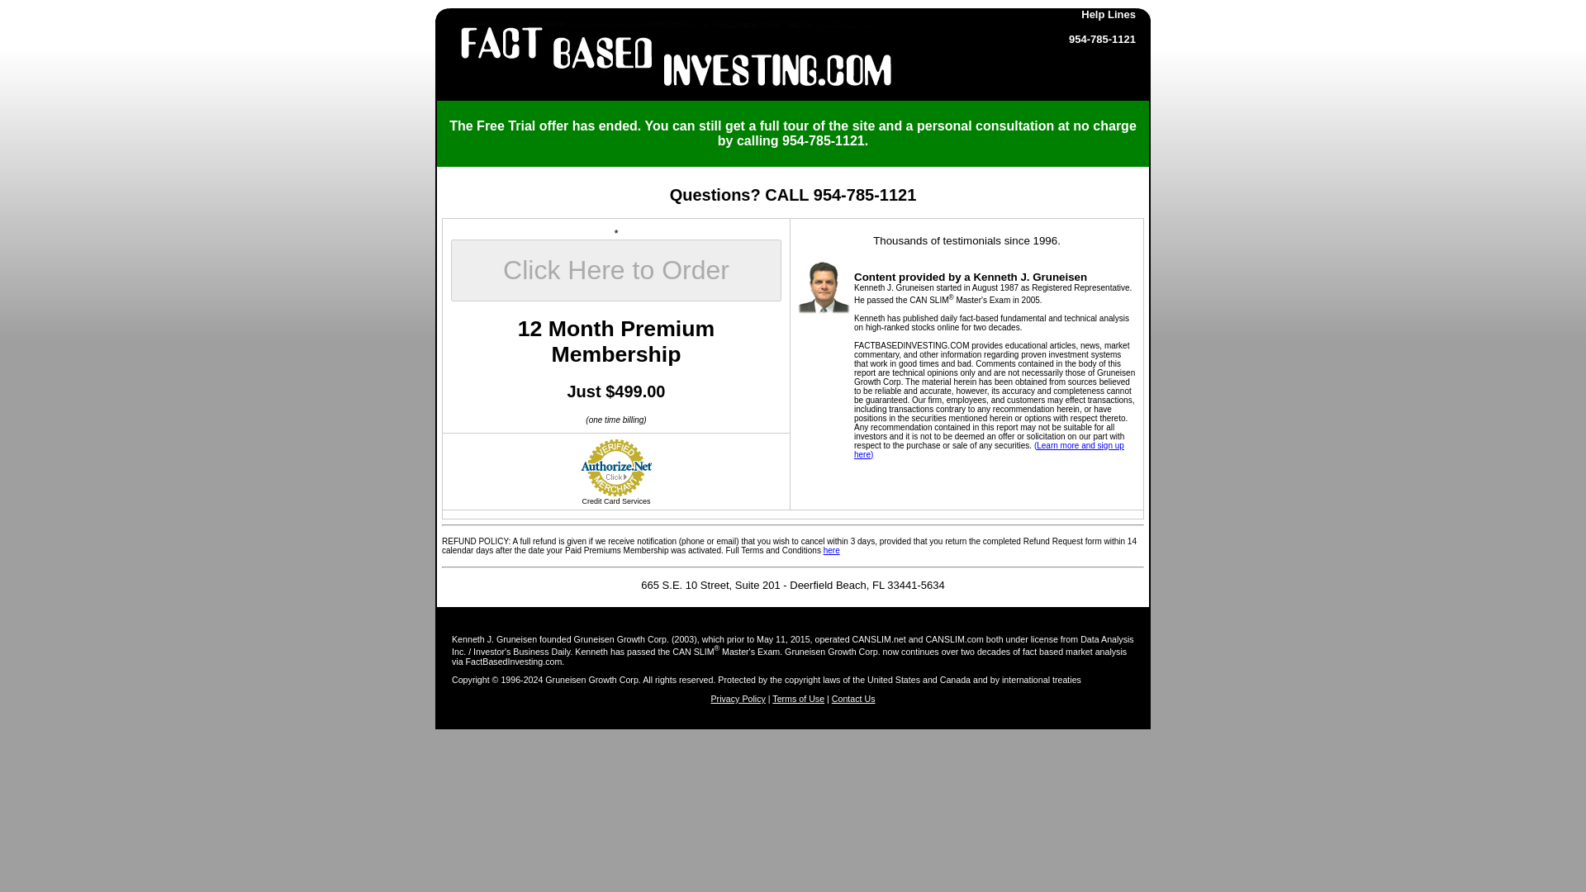 This screenshot has width=1586, height=892. Describe the element at coordinates (1102, 39) in the screenshot. I see `954-785-1121` at that location.